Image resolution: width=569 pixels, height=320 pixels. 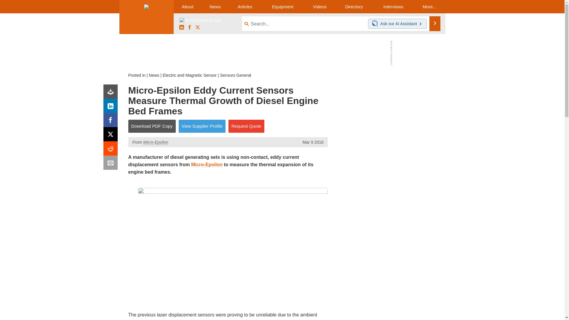 I want to click on More..., so click(x=429, y=7).